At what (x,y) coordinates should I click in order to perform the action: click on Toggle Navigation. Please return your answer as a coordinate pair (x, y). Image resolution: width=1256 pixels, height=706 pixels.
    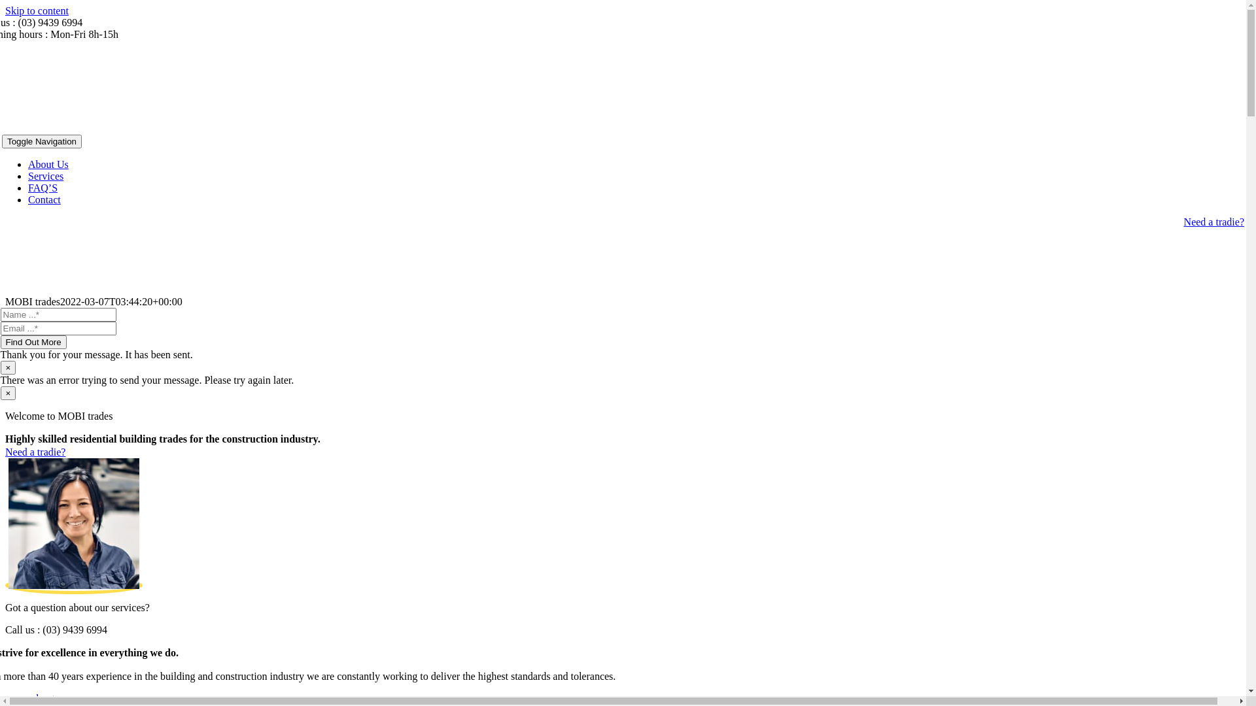
    Looking at the image, I should click on (42, 141).